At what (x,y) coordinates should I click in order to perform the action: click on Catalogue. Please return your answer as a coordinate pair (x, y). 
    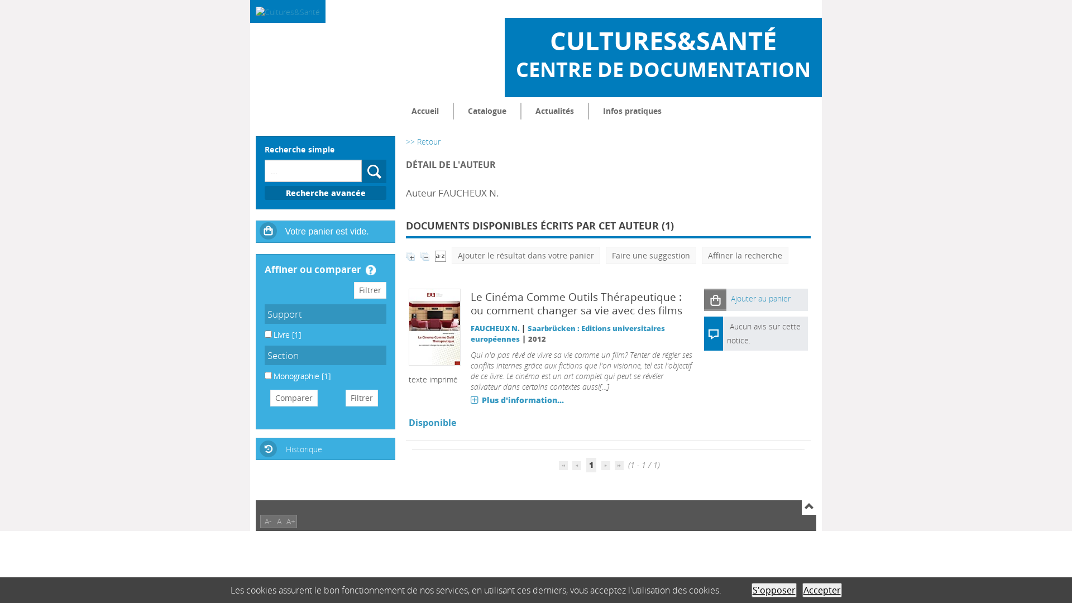
    Looking at the image, I should click on (487, 111).